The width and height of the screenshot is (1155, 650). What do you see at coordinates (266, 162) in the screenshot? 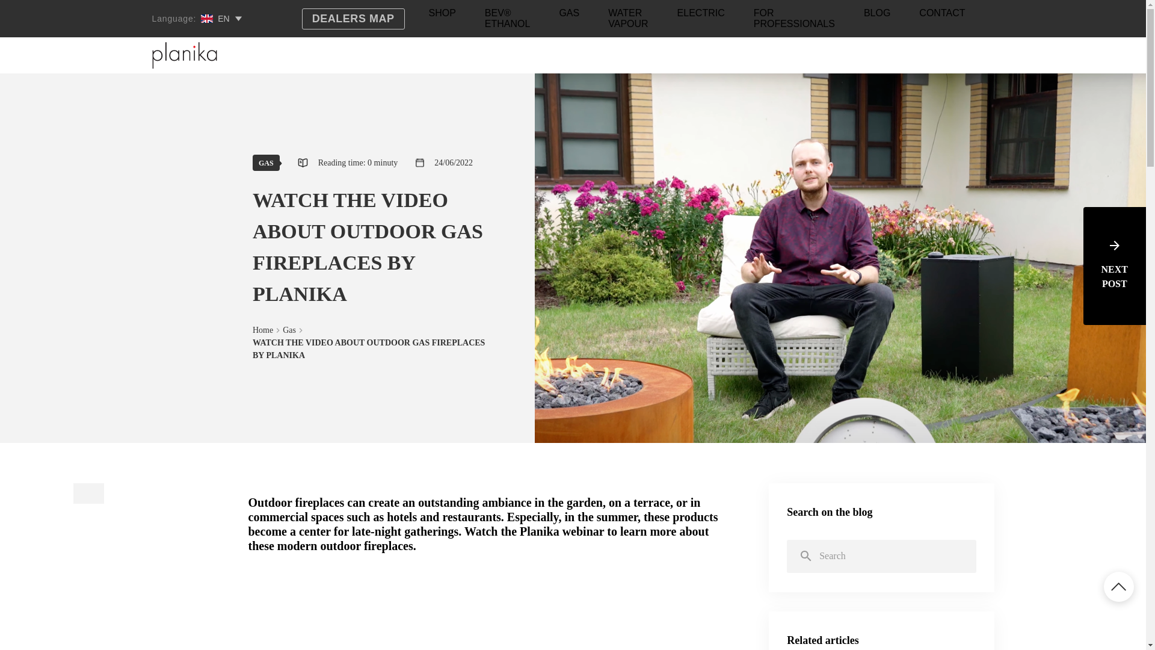
I see `GAS` at bounding box center [266, 162].